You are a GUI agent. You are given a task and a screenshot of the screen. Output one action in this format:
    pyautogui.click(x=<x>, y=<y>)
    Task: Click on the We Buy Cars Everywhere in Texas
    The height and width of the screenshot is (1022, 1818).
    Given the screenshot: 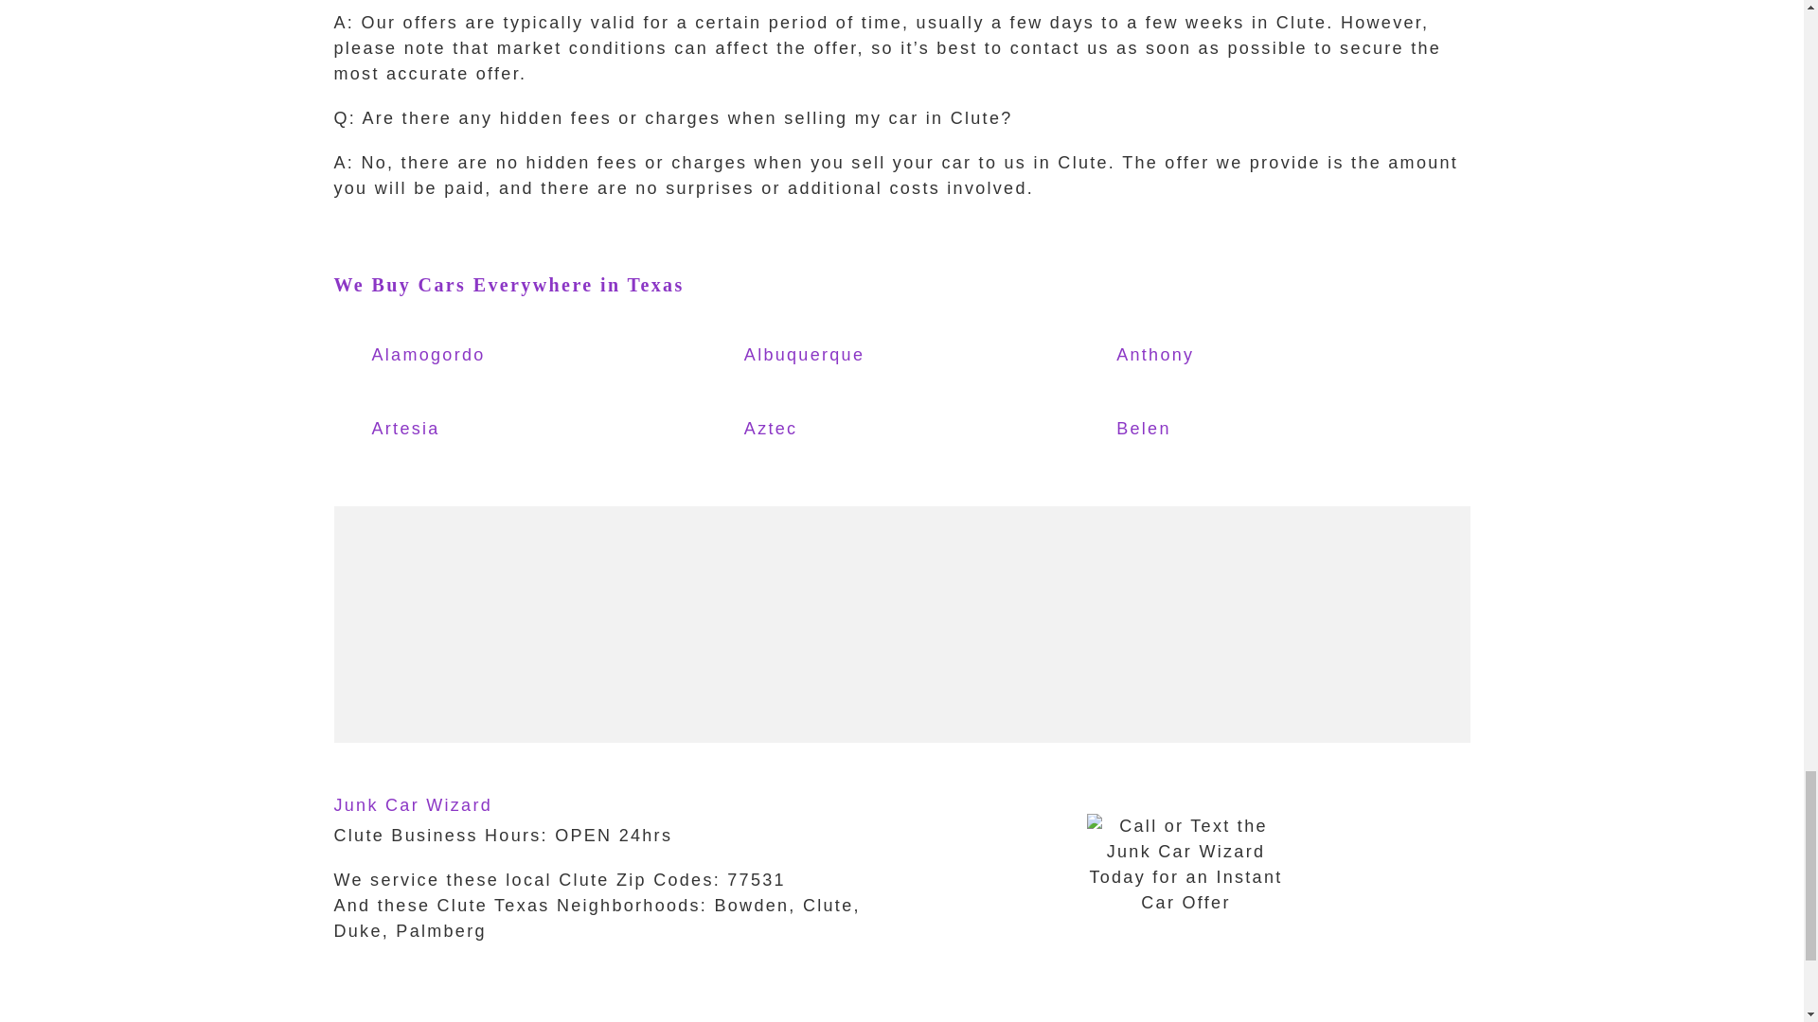 What is the action you would take?
    pyautogui.click(x=508, y=285)
    